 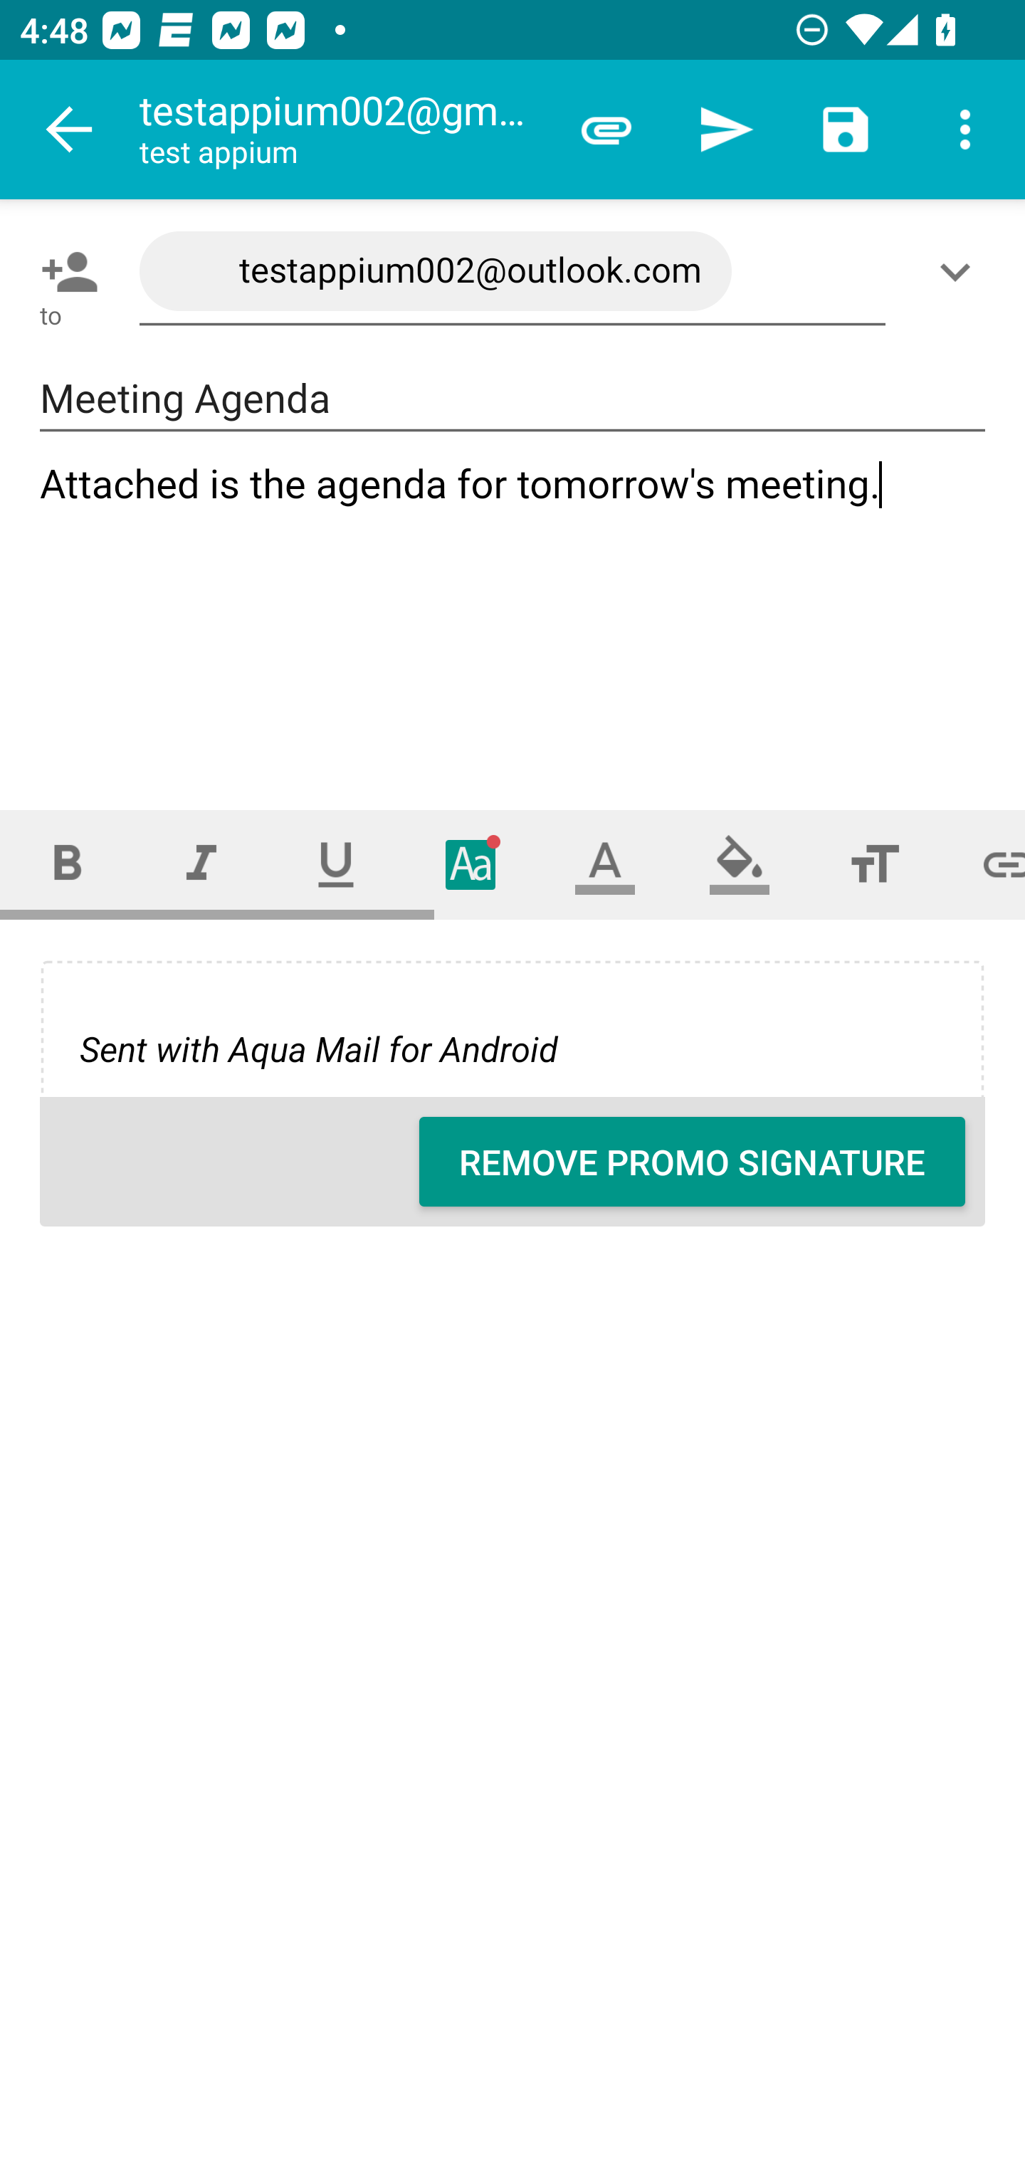 What do you see at coordinates (605, 864) in the screenshot?
I see `Text color` at bounding box center [605, 864].